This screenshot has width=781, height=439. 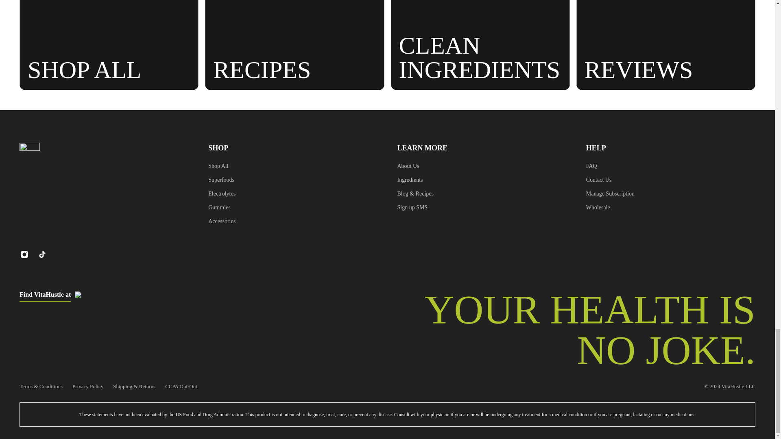 What do you see at coordinates (222, 180) in the screenshot?
I see `Superfoods` at bounding box center [222, 180].